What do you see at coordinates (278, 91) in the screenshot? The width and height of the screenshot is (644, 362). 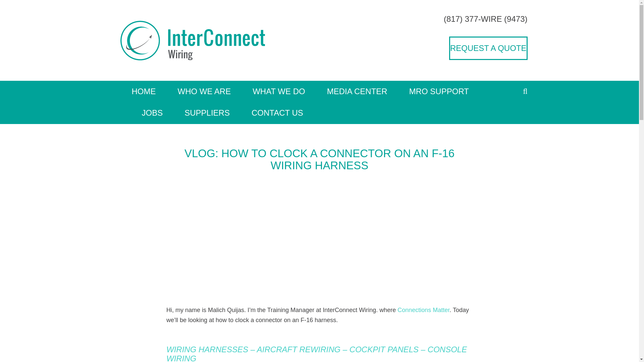 I see `WHAT WE DO` at bounding box center [278, 91].